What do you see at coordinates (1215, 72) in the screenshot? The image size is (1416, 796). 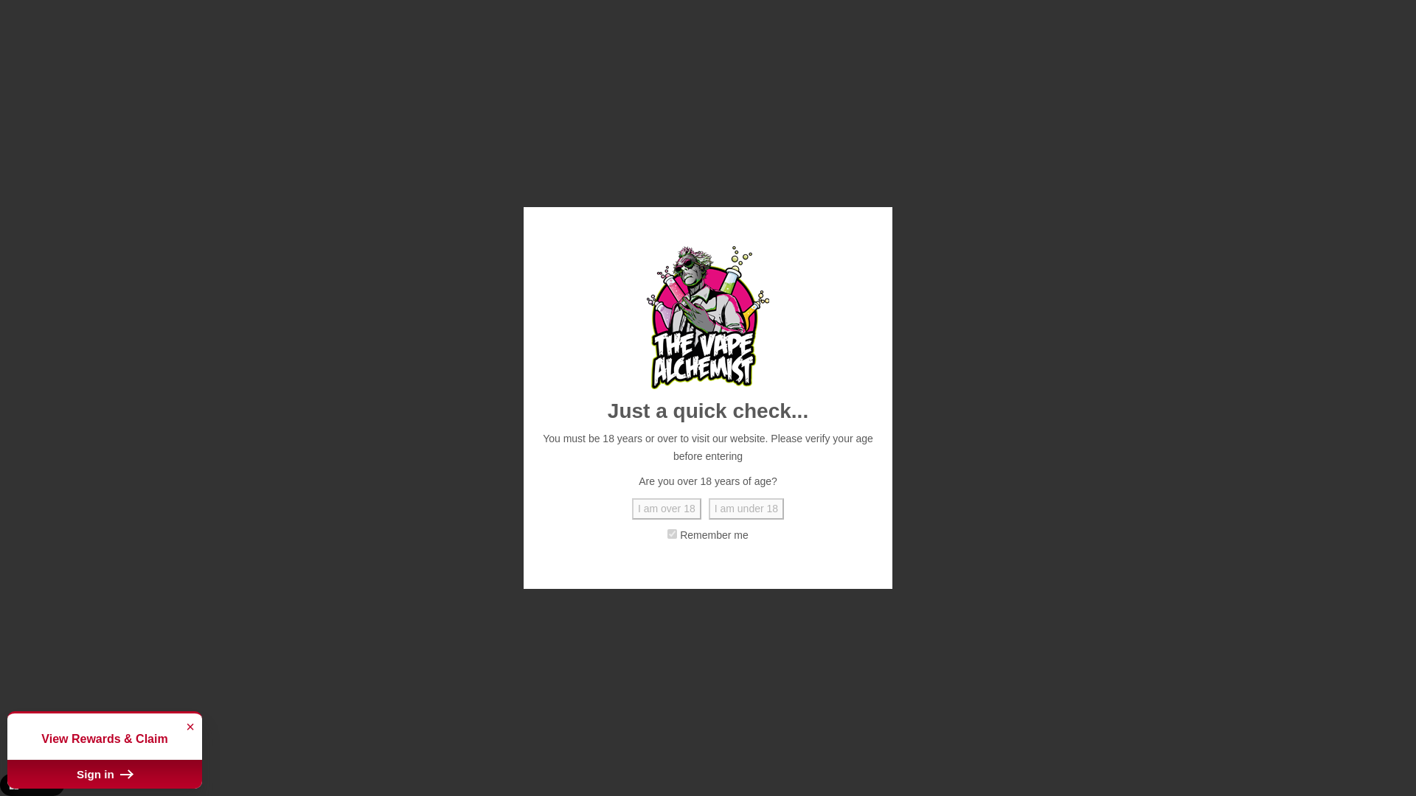 I see `0` at bounding box center [1215, 72].